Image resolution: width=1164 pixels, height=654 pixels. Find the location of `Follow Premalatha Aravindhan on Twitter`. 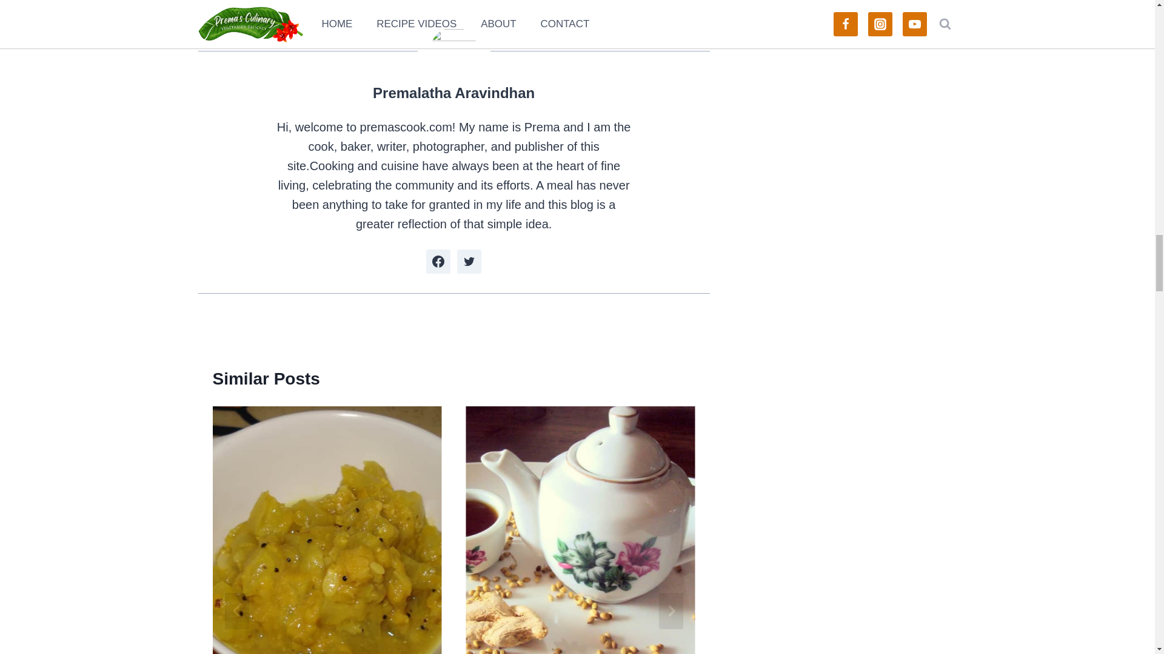

Follow Premalatha Aravindhan on Twitter is located at coordinates (469, 262).